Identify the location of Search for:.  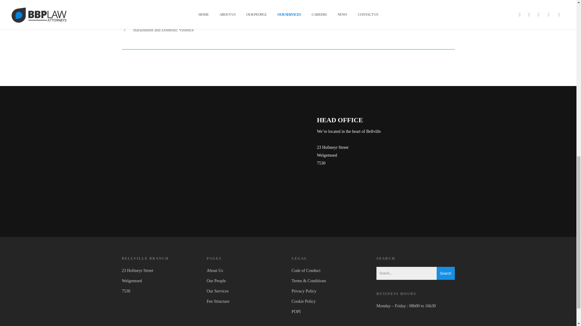
(416, 273).